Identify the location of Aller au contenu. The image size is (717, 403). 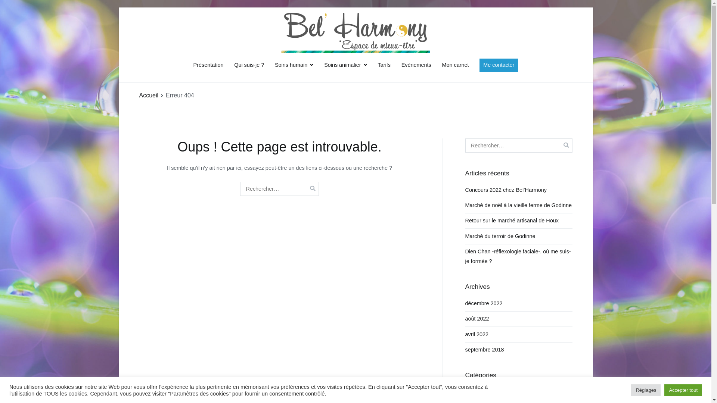
(118, 7).